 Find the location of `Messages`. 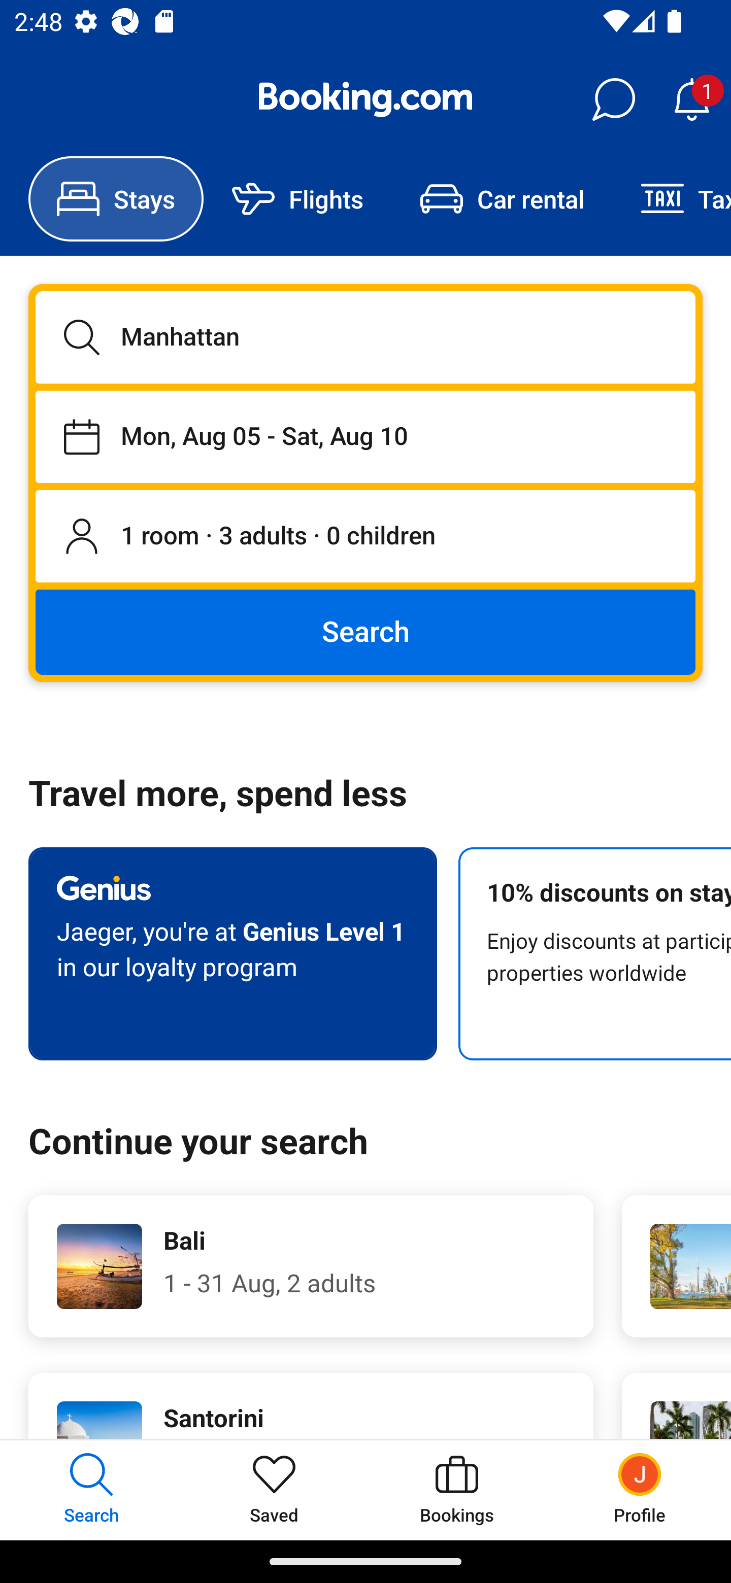

Messages is located at coordinates (613, 99).